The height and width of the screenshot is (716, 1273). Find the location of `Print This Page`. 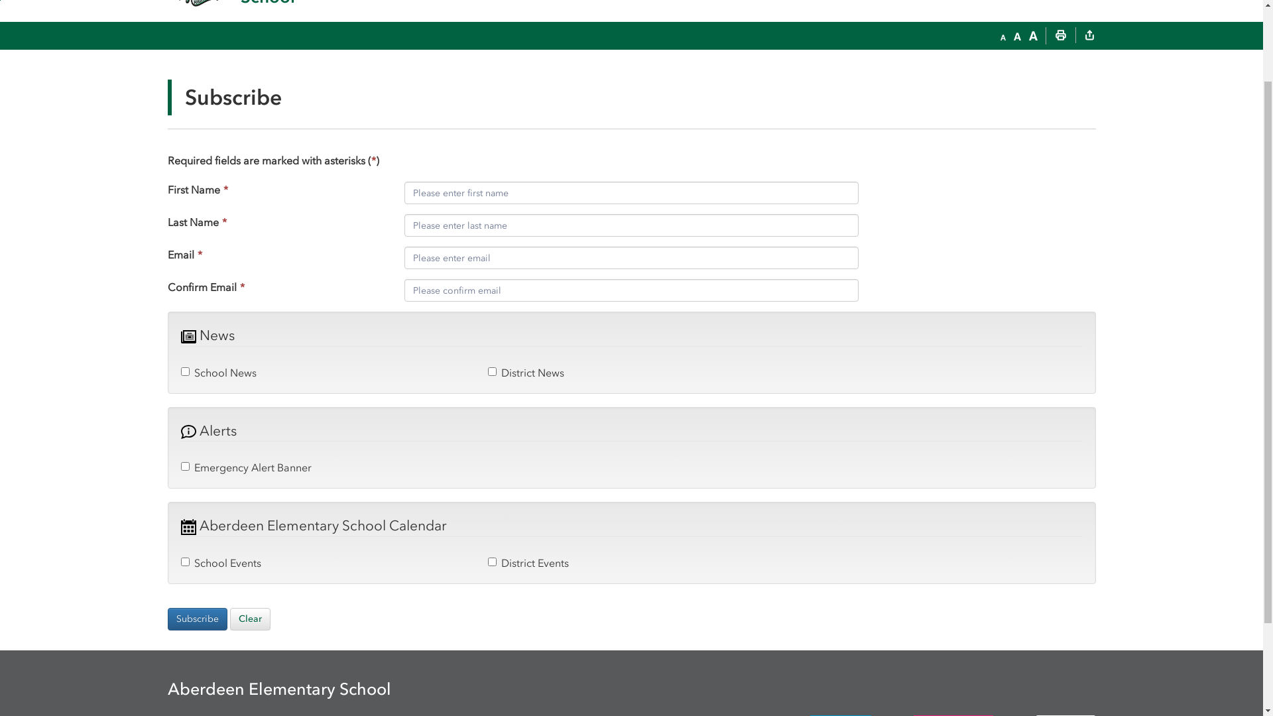

Print This Page is located at coordinates (1061, 132).